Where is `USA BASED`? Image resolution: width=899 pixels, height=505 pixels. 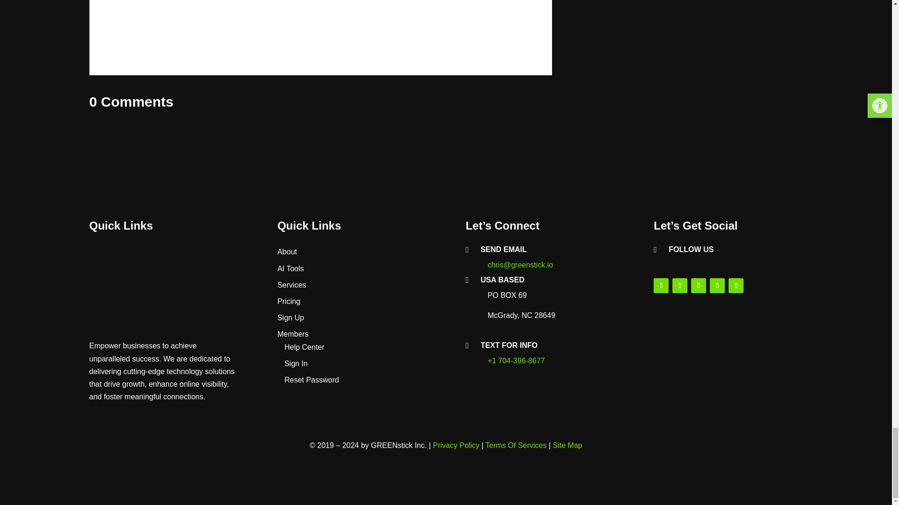 USA BASED is located at coordinates (502, 280).